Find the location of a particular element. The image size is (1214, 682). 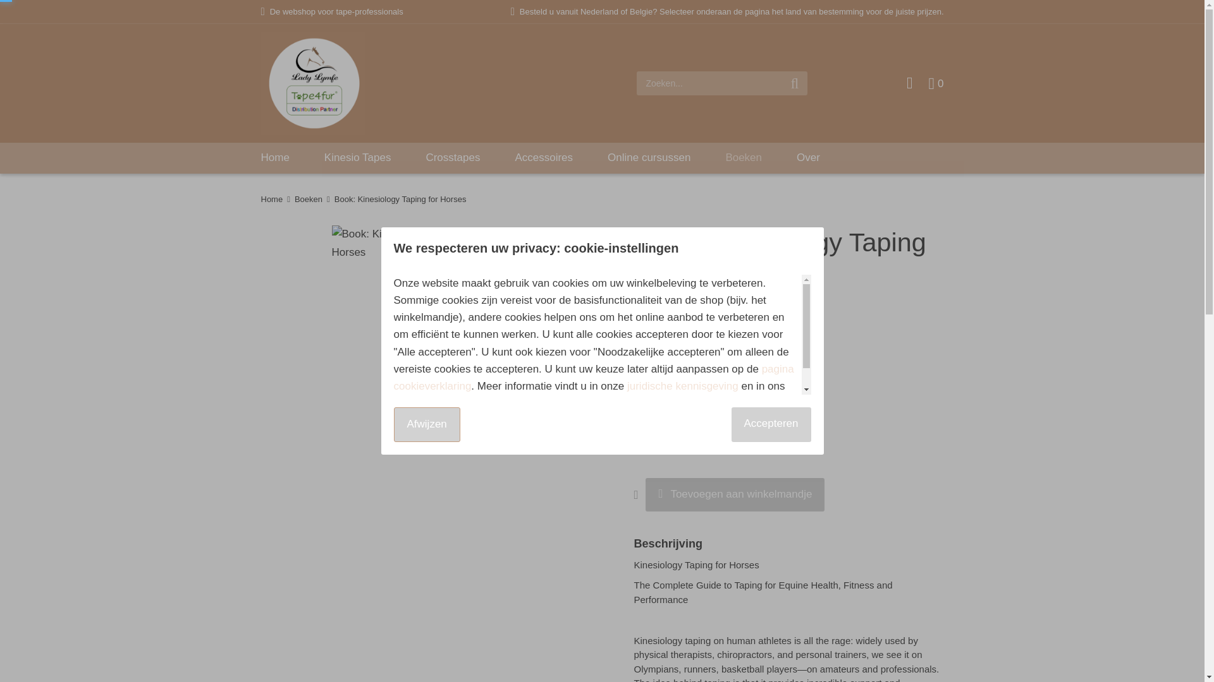

pagina cookieverklaring is located at coordinates (593, 378).